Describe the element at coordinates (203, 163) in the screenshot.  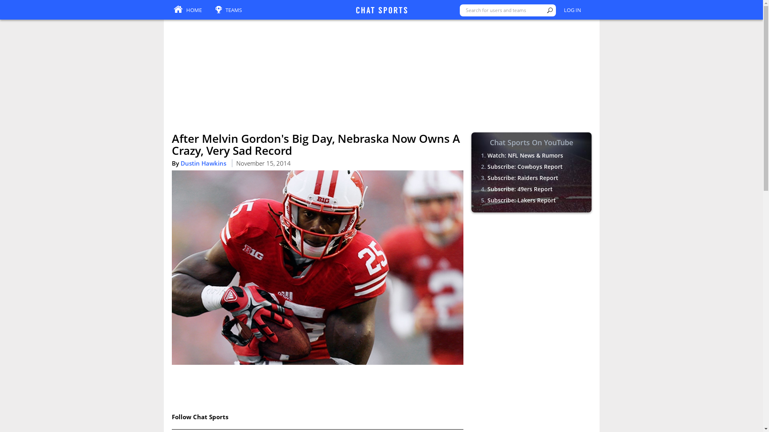
I see `Dustin Hawkins` at that location.